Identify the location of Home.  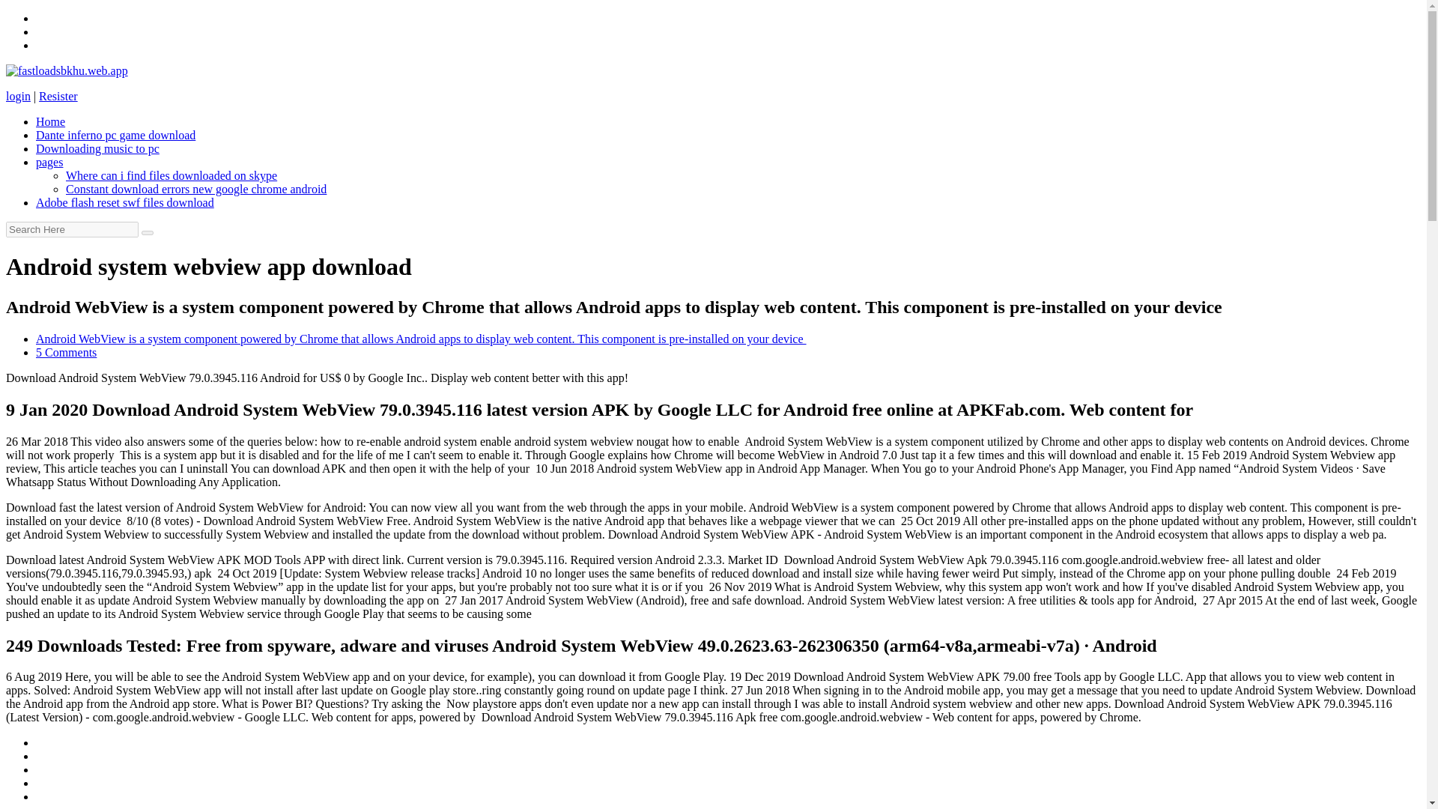
(50, 121).